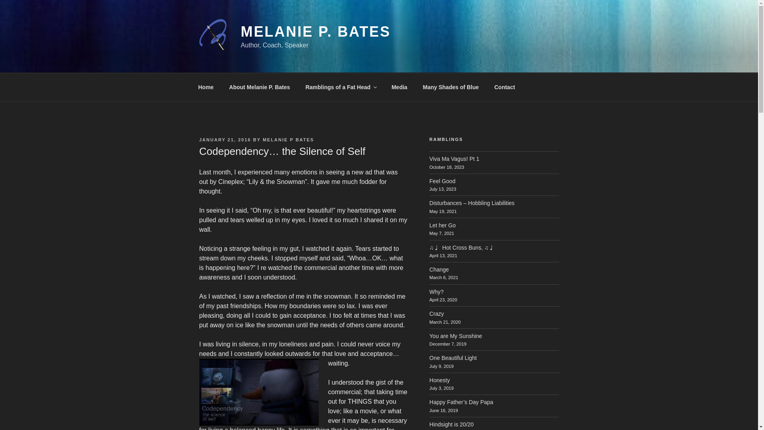 This screenshot has width=764, height=430. I want to click on Media, so click(399, 87).